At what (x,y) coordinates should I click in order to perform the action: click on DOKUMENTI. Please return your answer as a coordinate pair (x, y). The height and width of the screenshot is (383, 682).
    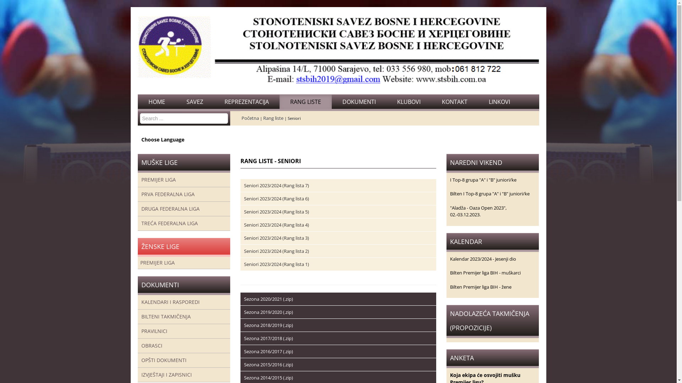
    Looking at the image, I should click on (359, 102).